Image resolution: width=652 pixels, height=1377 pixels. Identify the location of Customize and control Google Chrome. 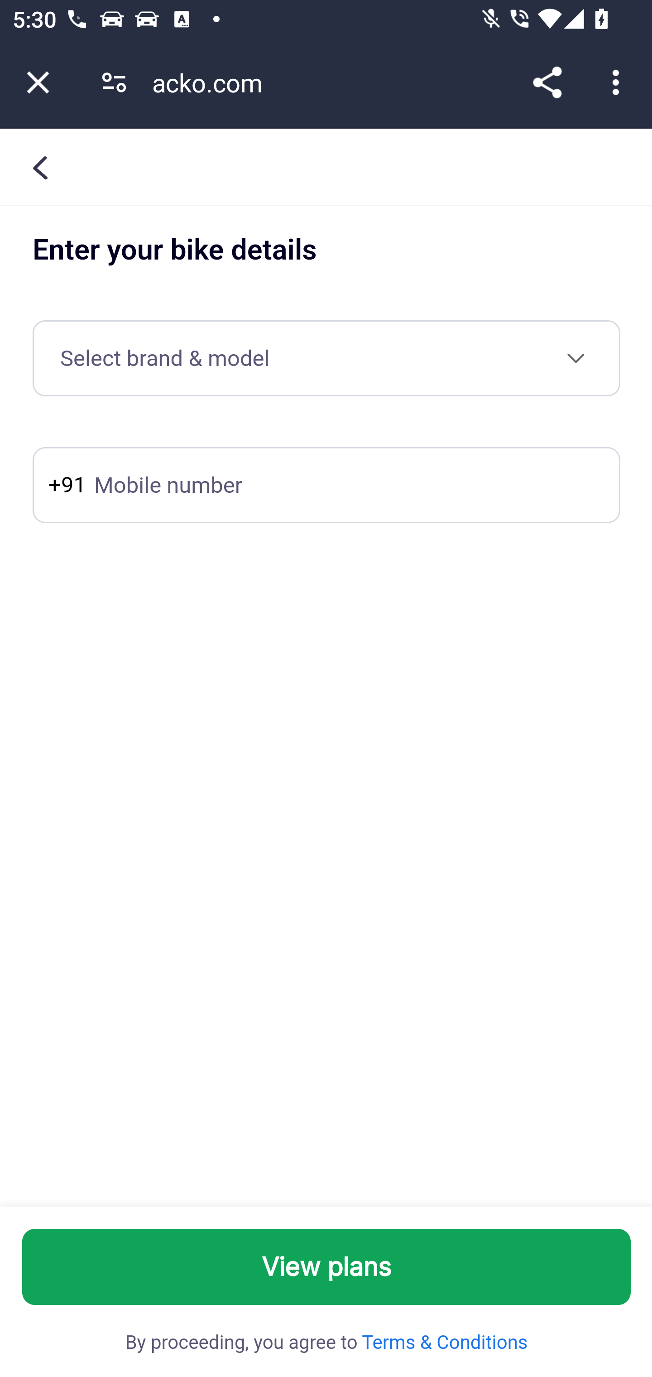
(618, 82).